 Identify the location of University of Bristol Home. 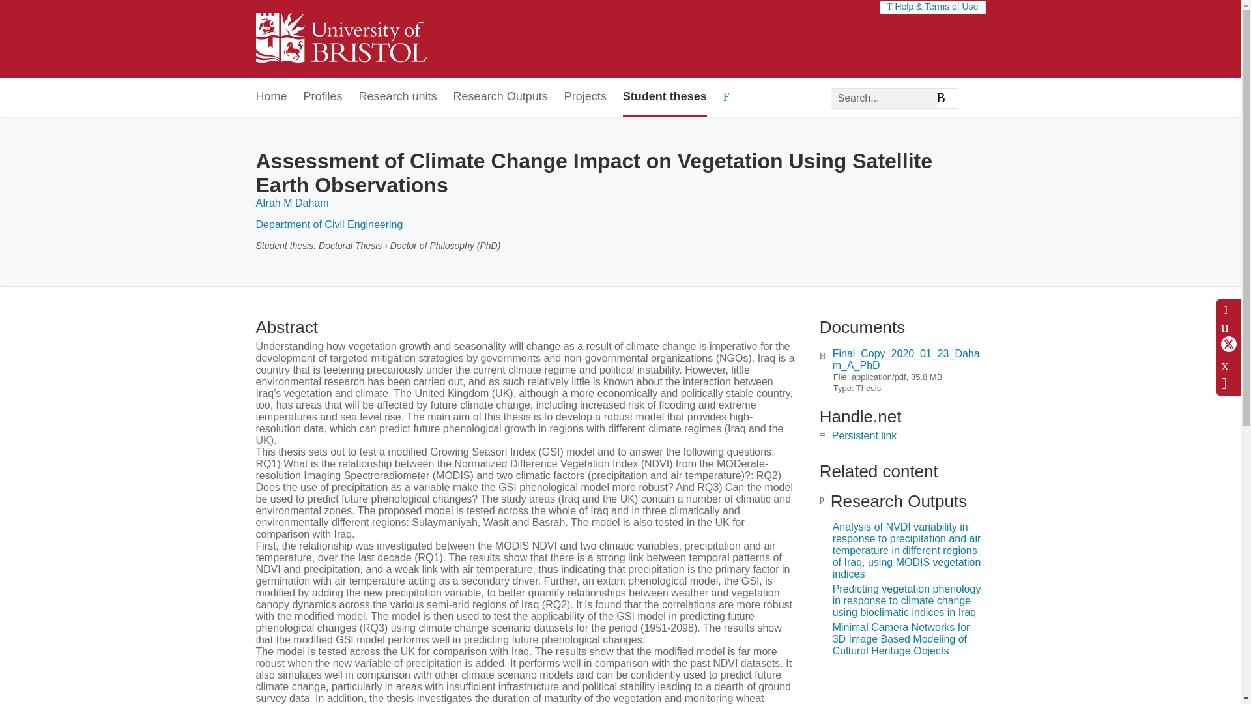
(340, 39).